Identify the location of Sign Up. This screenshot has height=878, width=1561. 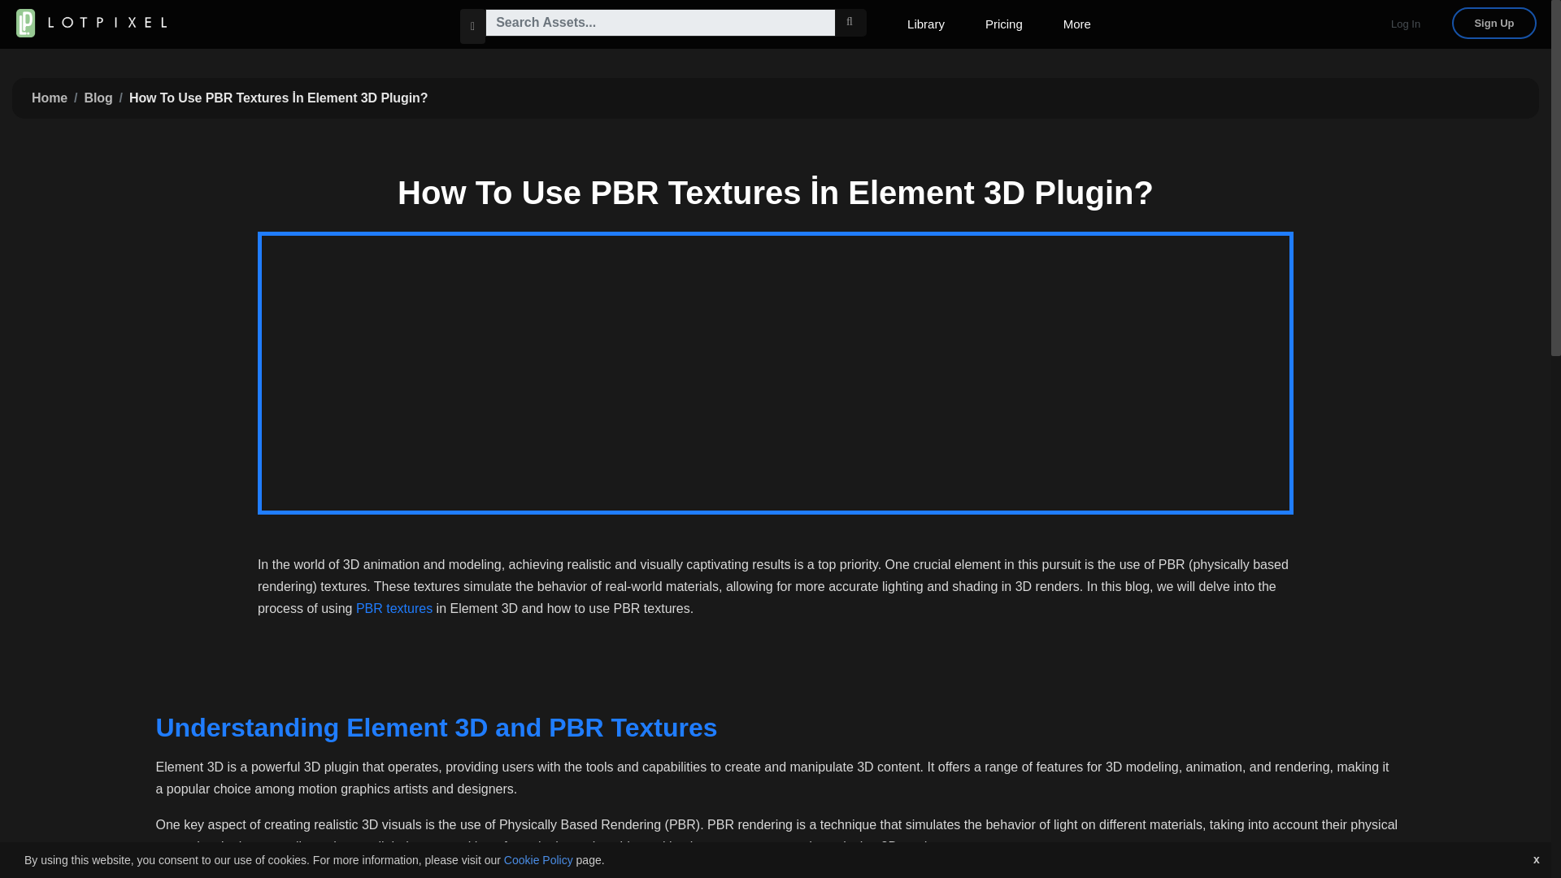
(1494, 23).